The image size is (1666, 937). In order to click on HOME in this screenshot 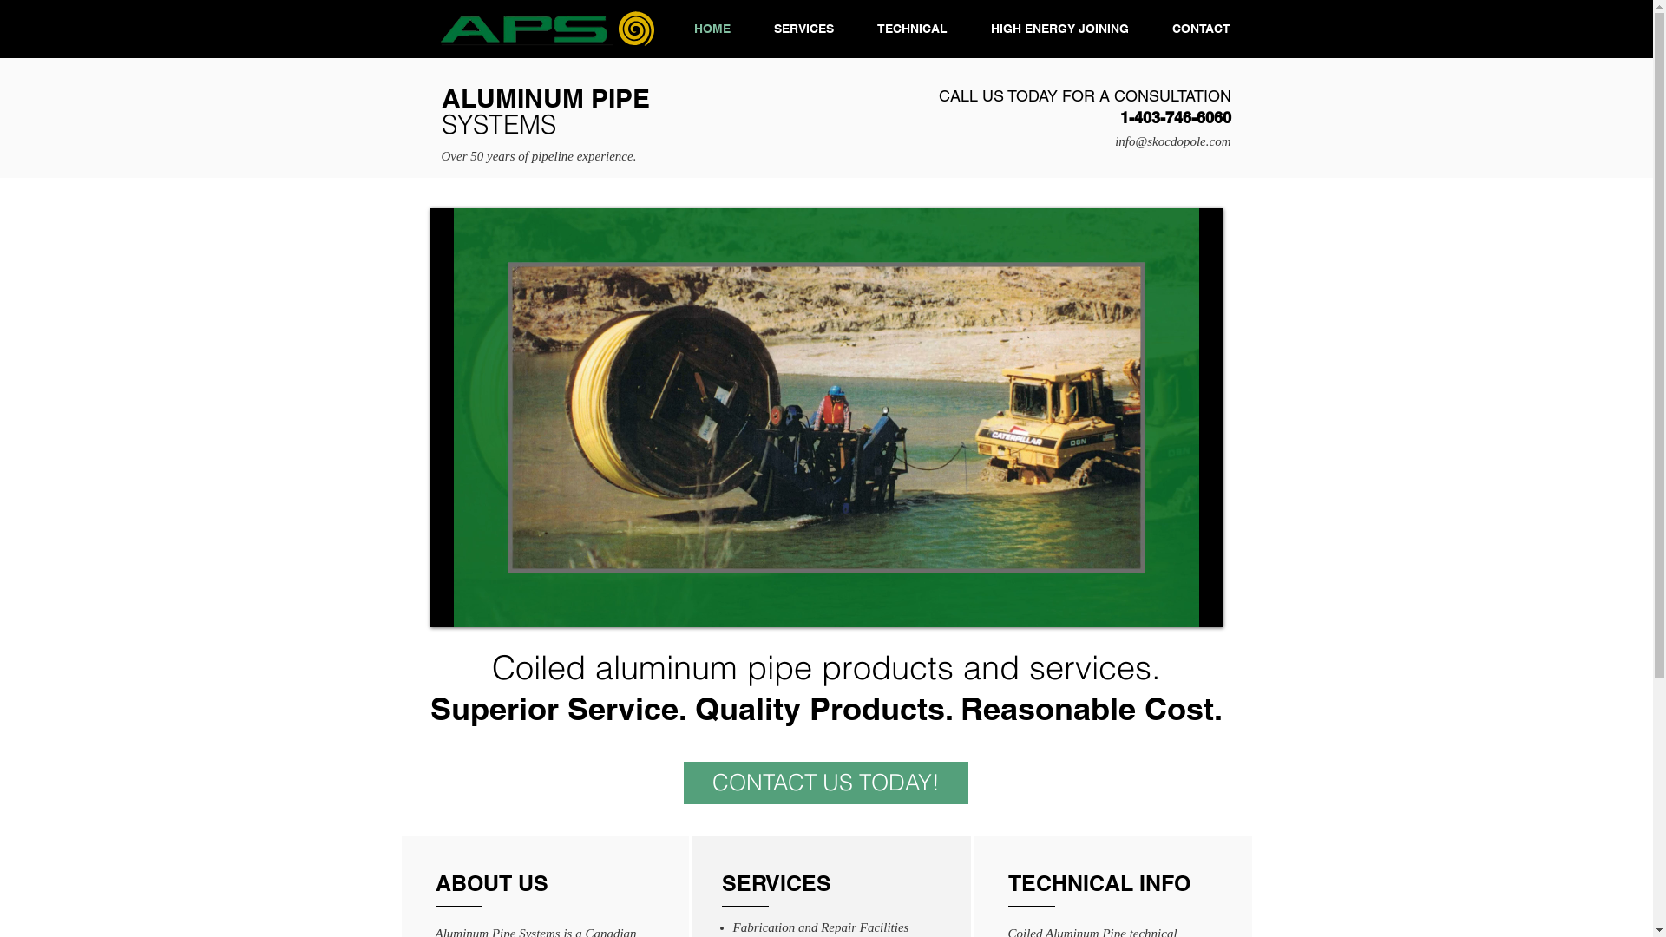, I will do `click(712, 29)`.